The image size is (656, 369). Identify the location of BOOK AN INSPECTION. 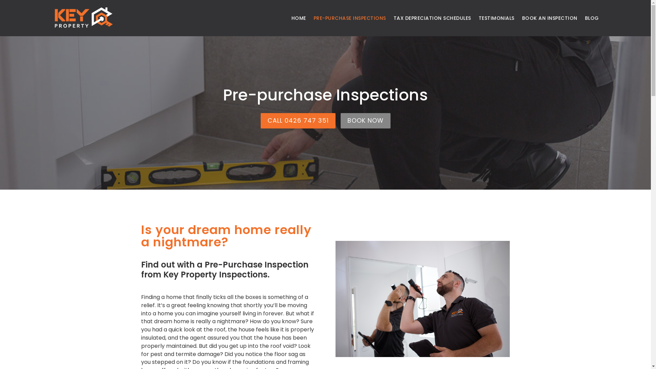
(550, 18).